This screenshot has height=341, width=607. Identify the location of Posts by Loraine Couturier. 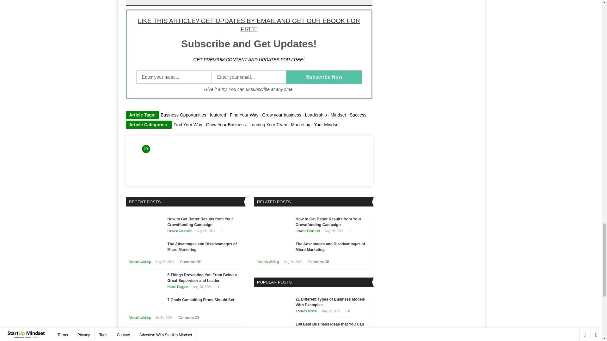
(180, 230).